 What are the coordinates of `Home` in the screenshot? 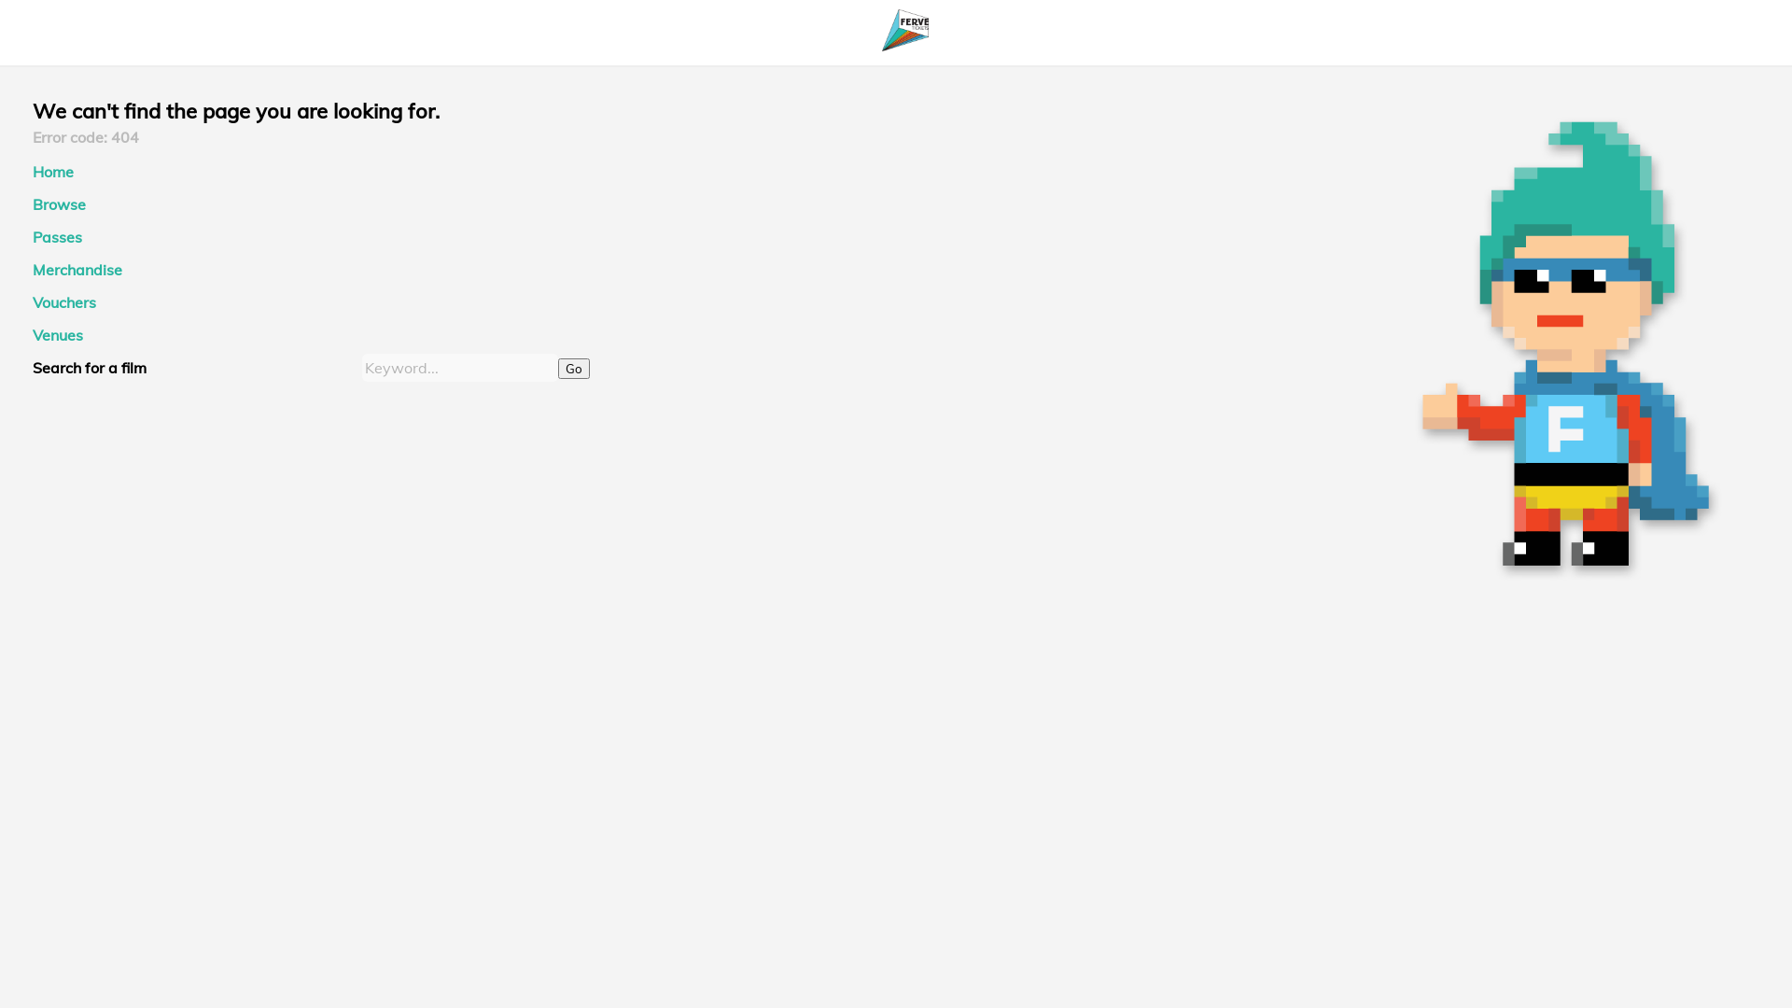 It's located at (53, 172).